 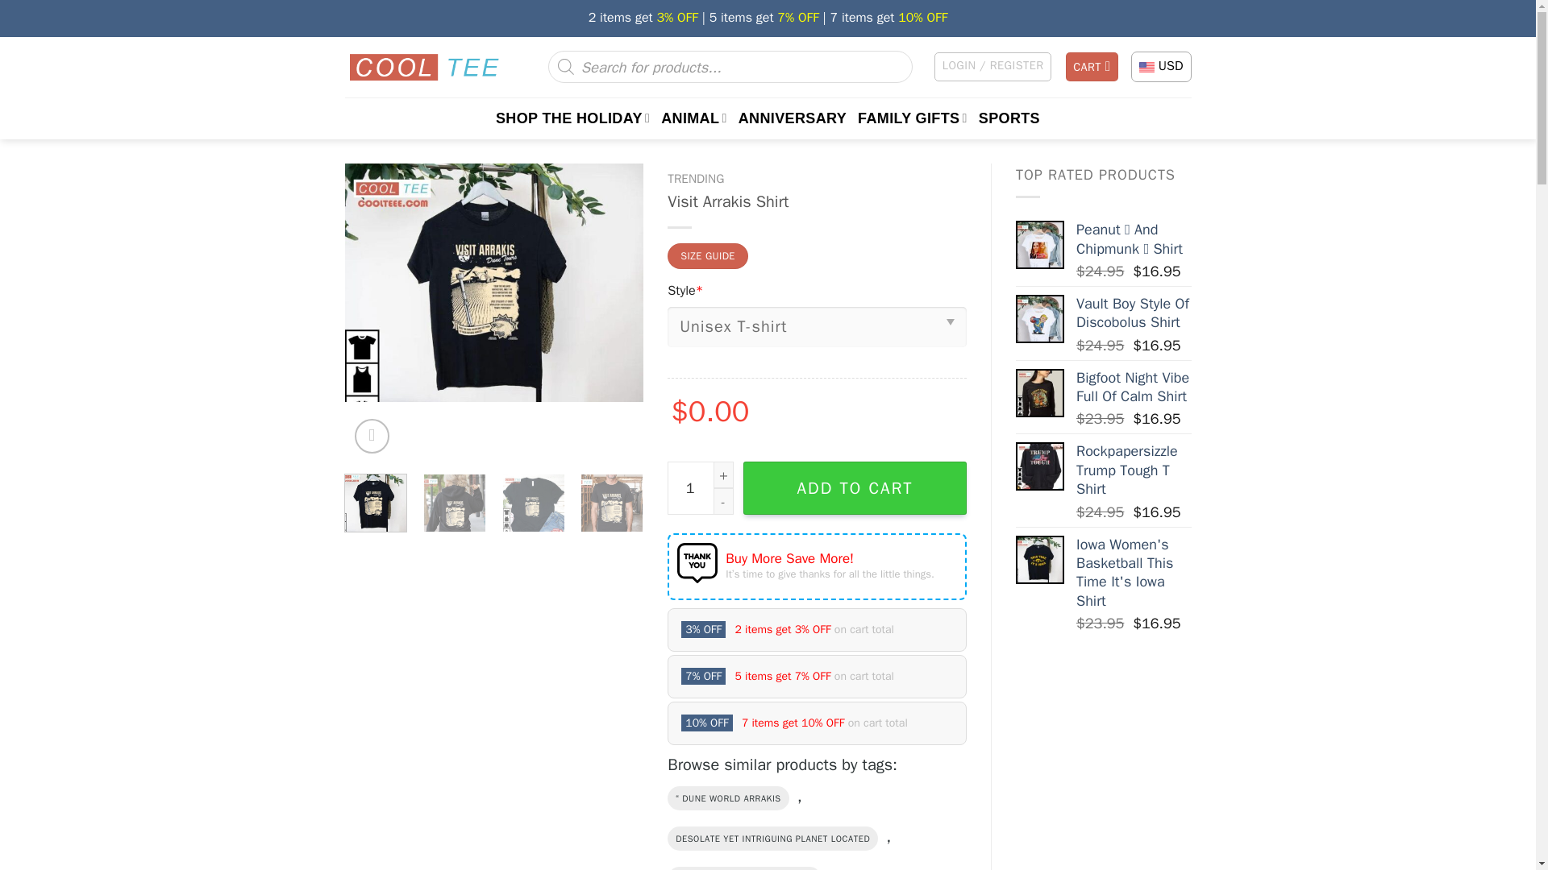 What do you see at coordinates (1040, 319) in the screenshot?
I see `Vault Boy Style Of Discobolus Shirt` at bounding box center [1040, 319].